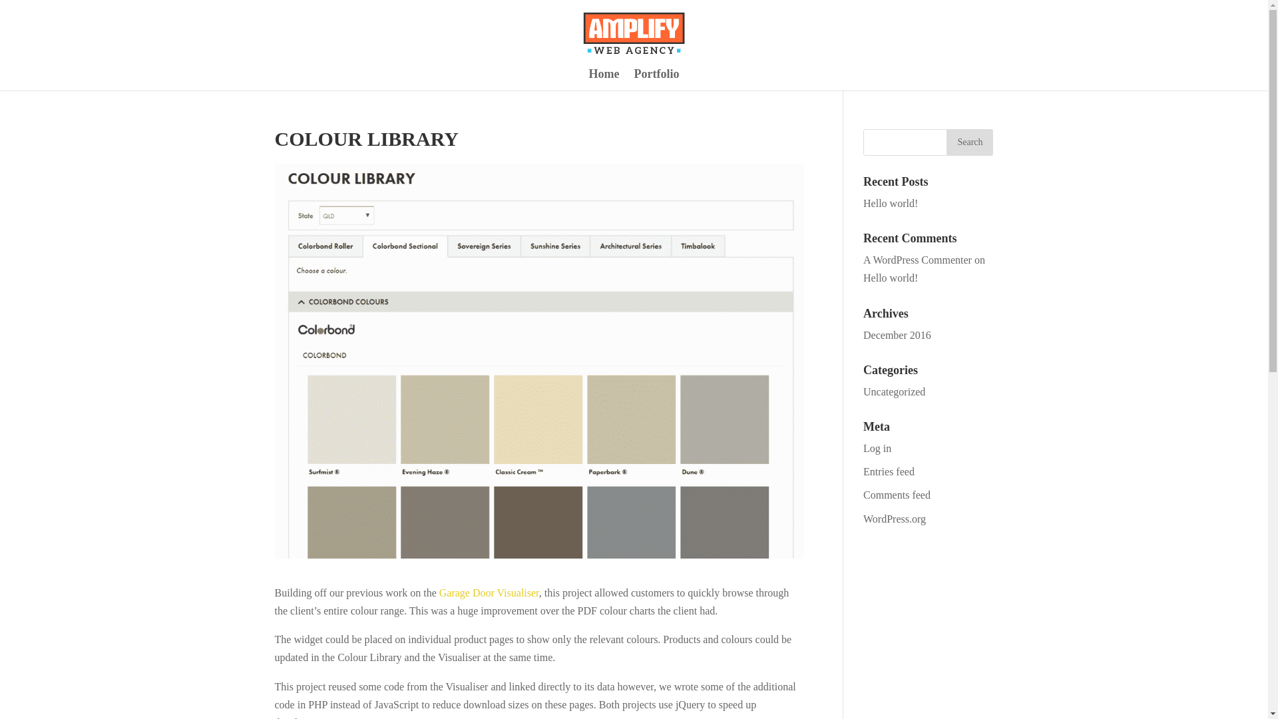 The width and height of the screenshot is (1278, 719). I want to click on Portfolio, so click(656, 80).